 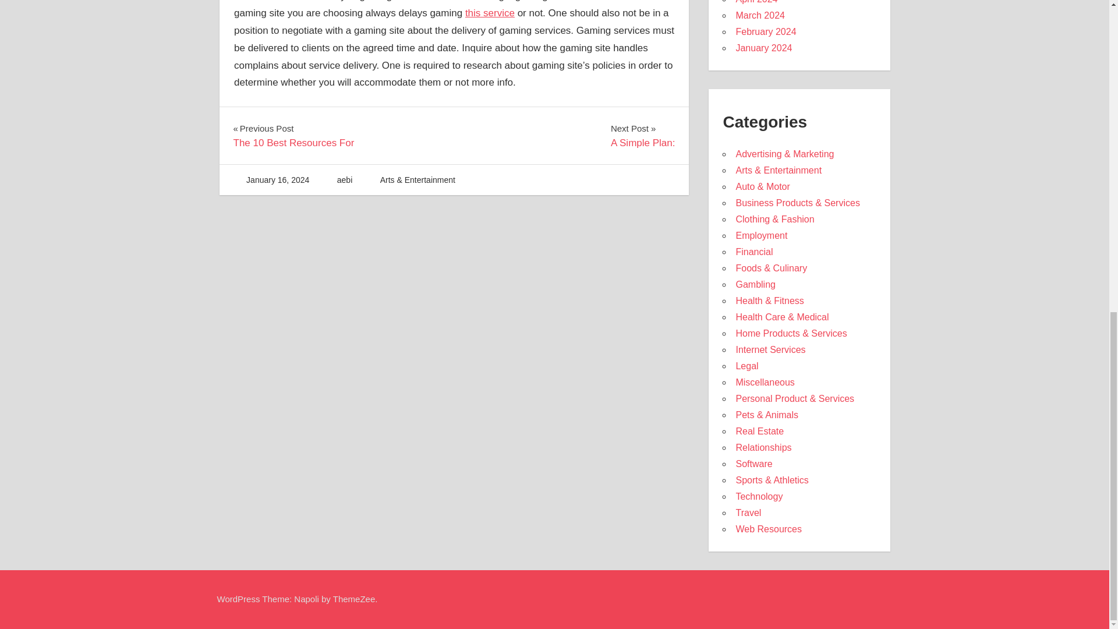 I want to click on Legal, so click(x=746, y=366).